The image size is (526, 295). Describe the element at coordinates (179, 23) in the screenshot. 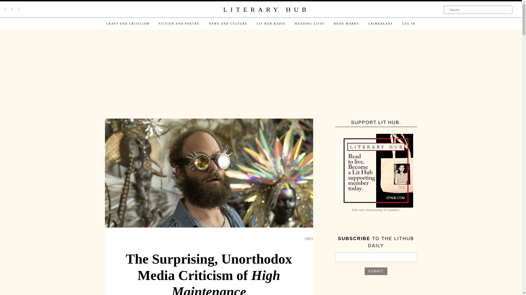

I see `FICTION AND POETRY` at that location.